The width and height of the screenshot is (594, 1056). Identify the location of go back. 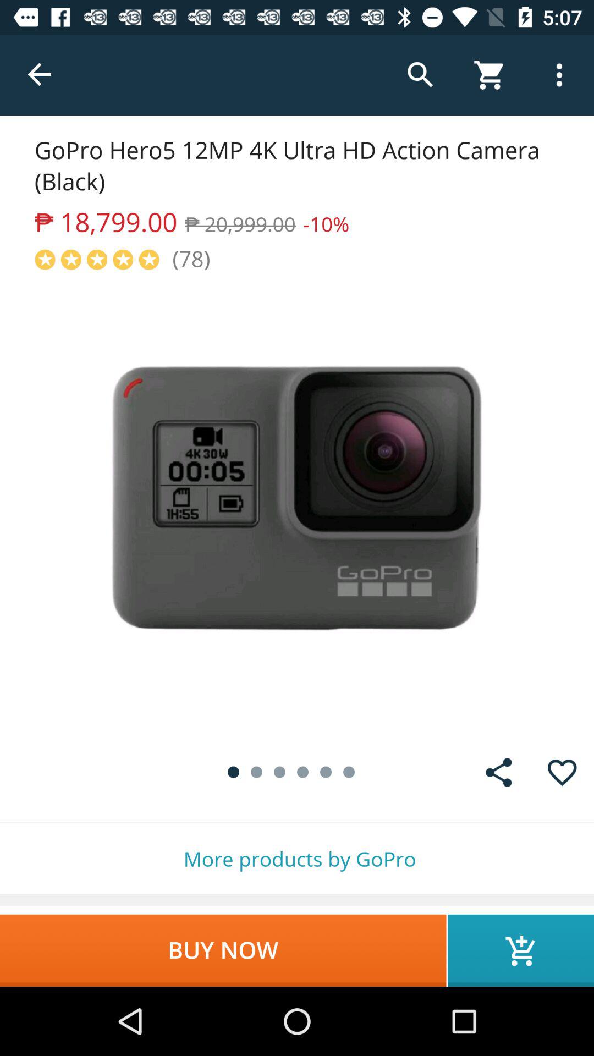
(41, 75).